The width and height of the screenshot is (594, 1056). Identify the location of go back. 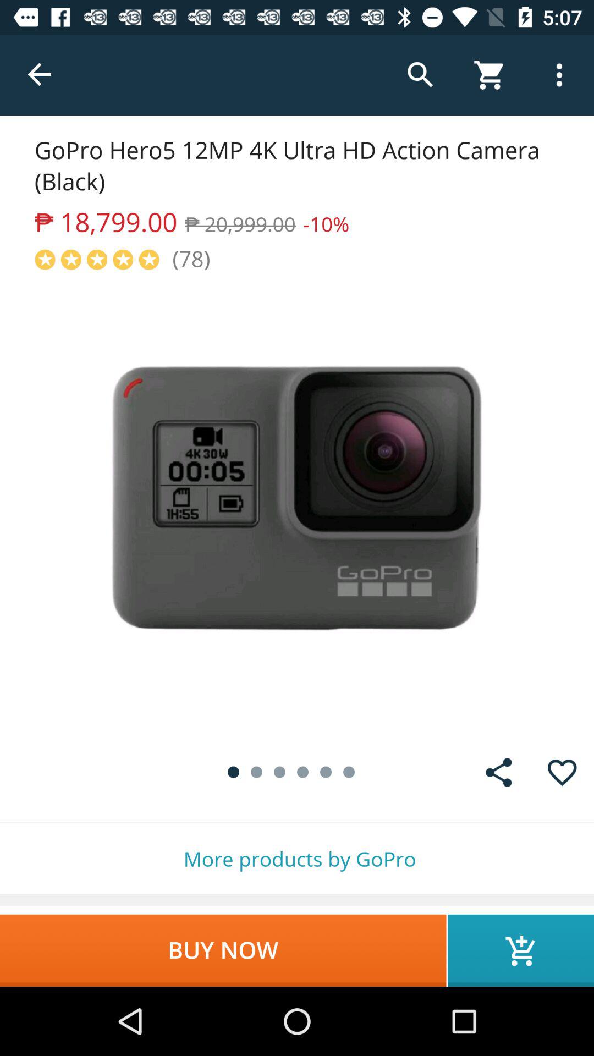
(41, 75).